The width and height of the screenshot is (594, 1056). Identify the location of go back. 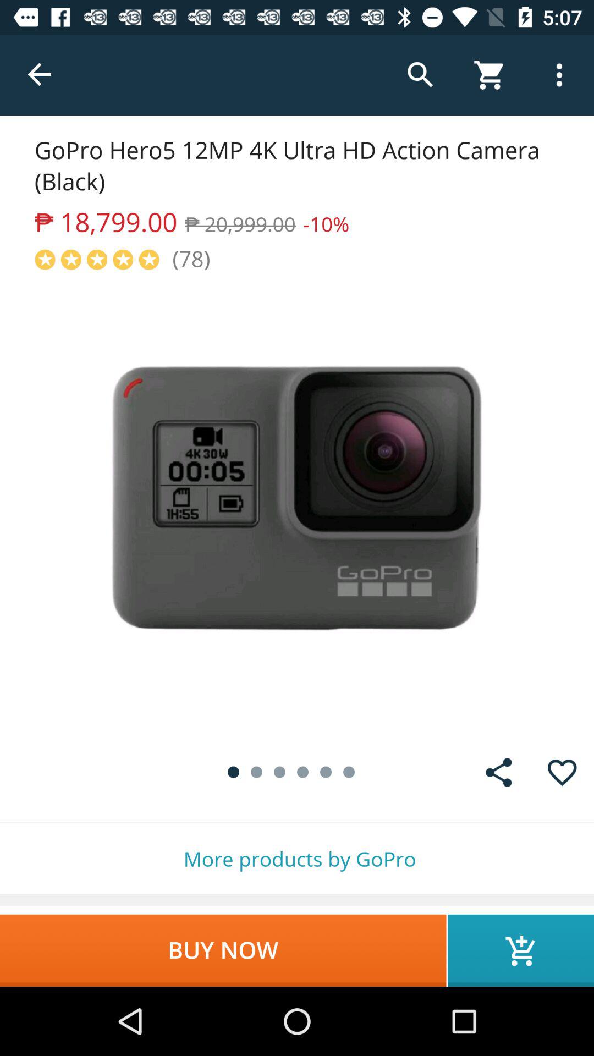
(41, 75).